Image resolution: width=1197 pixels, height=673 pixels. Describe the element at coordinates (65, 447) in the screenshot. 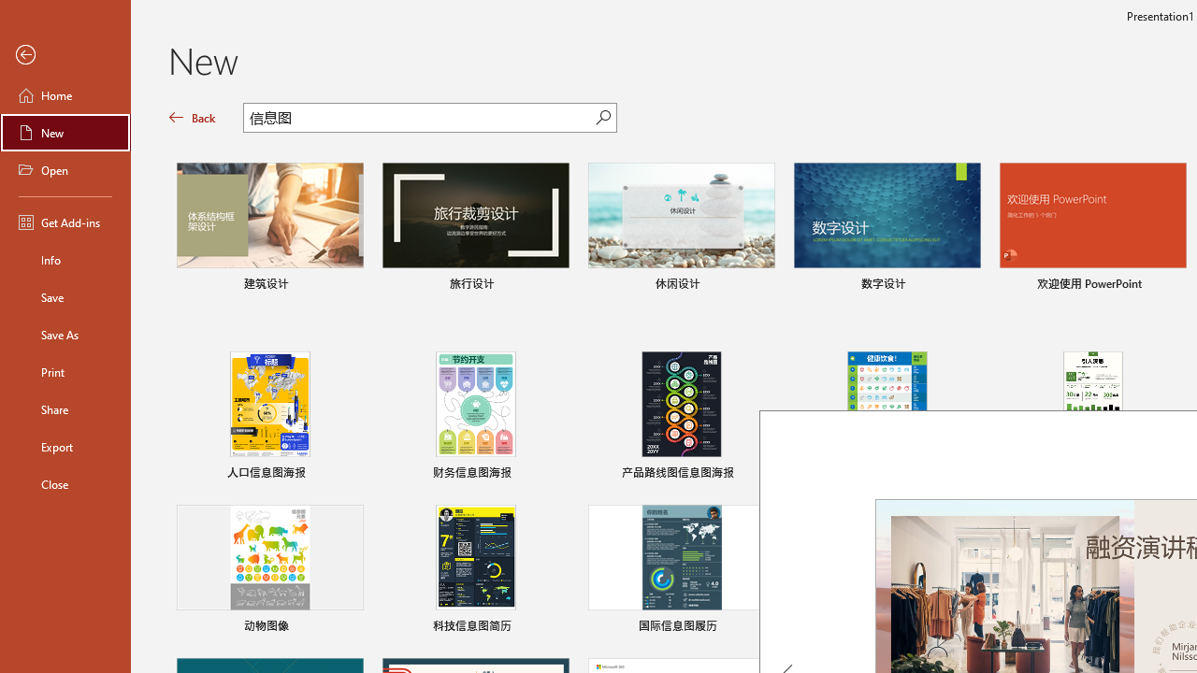

I see `Export` at that location.